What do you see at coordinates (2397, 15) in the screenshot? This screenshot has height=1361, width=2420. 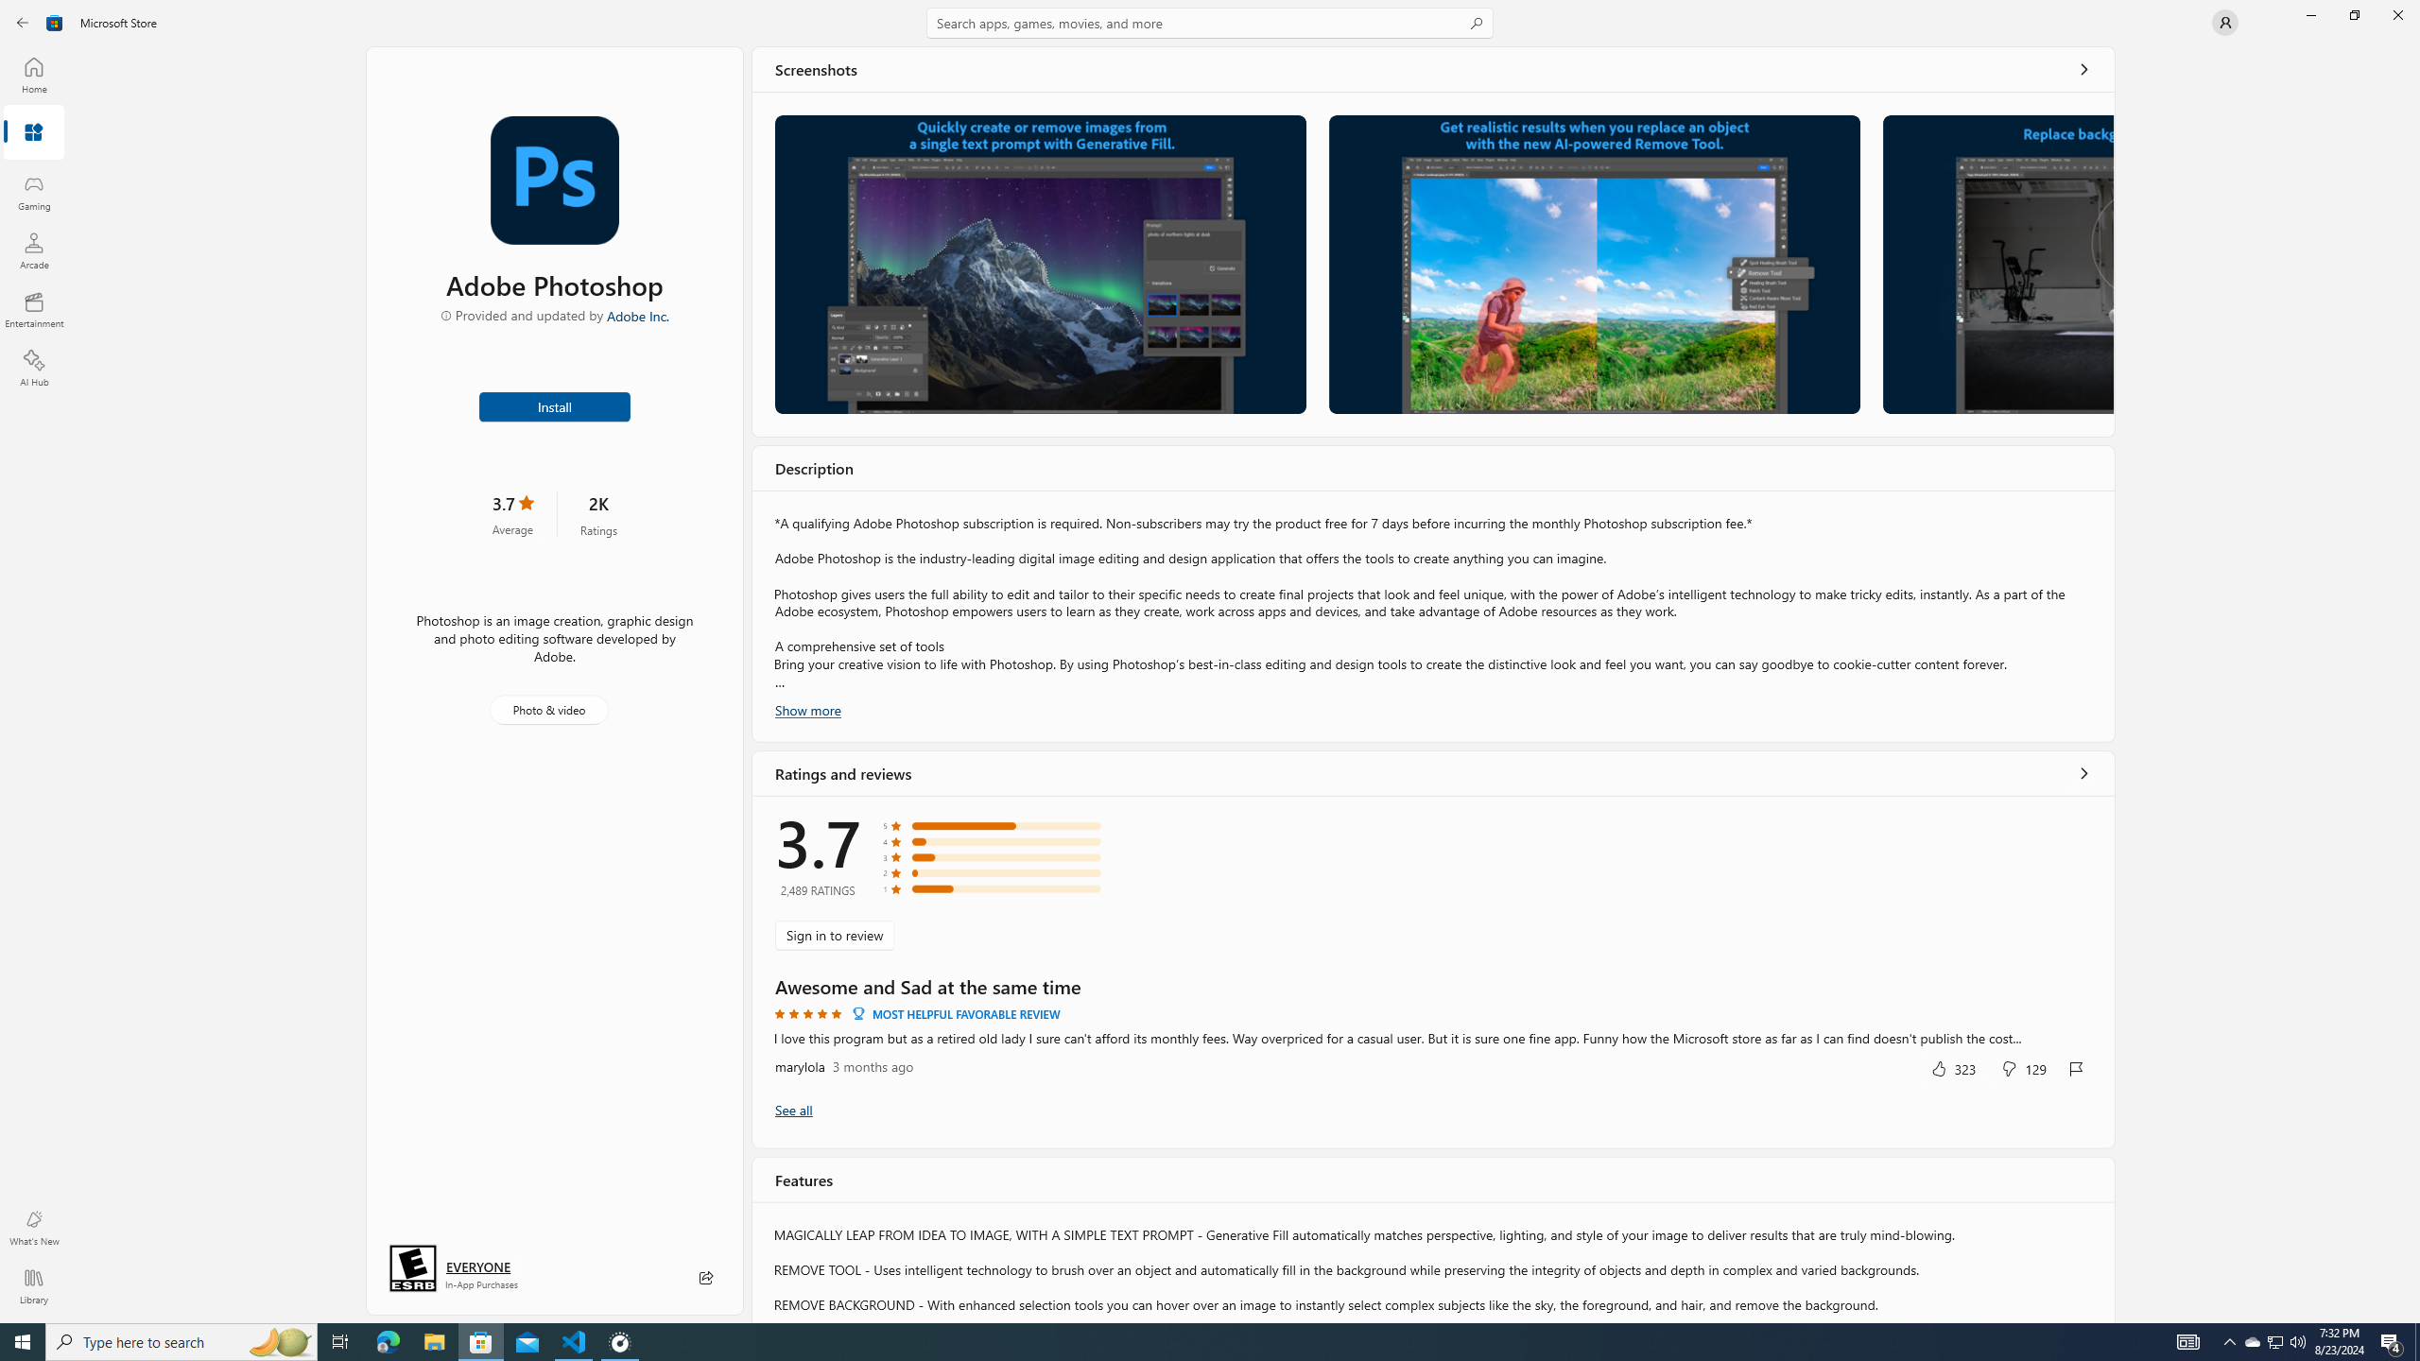 I see `Close Microsoft Store` at bounding box center [2397, 15].